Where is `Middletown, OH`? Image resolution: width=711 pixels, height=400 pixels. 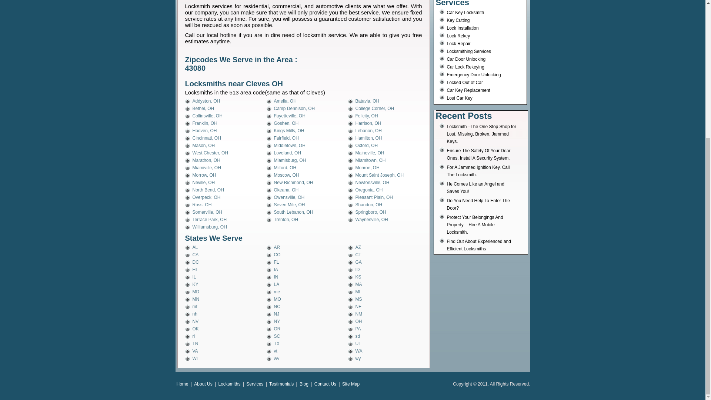 Middletown, OH is located at coordinates (290, 145).